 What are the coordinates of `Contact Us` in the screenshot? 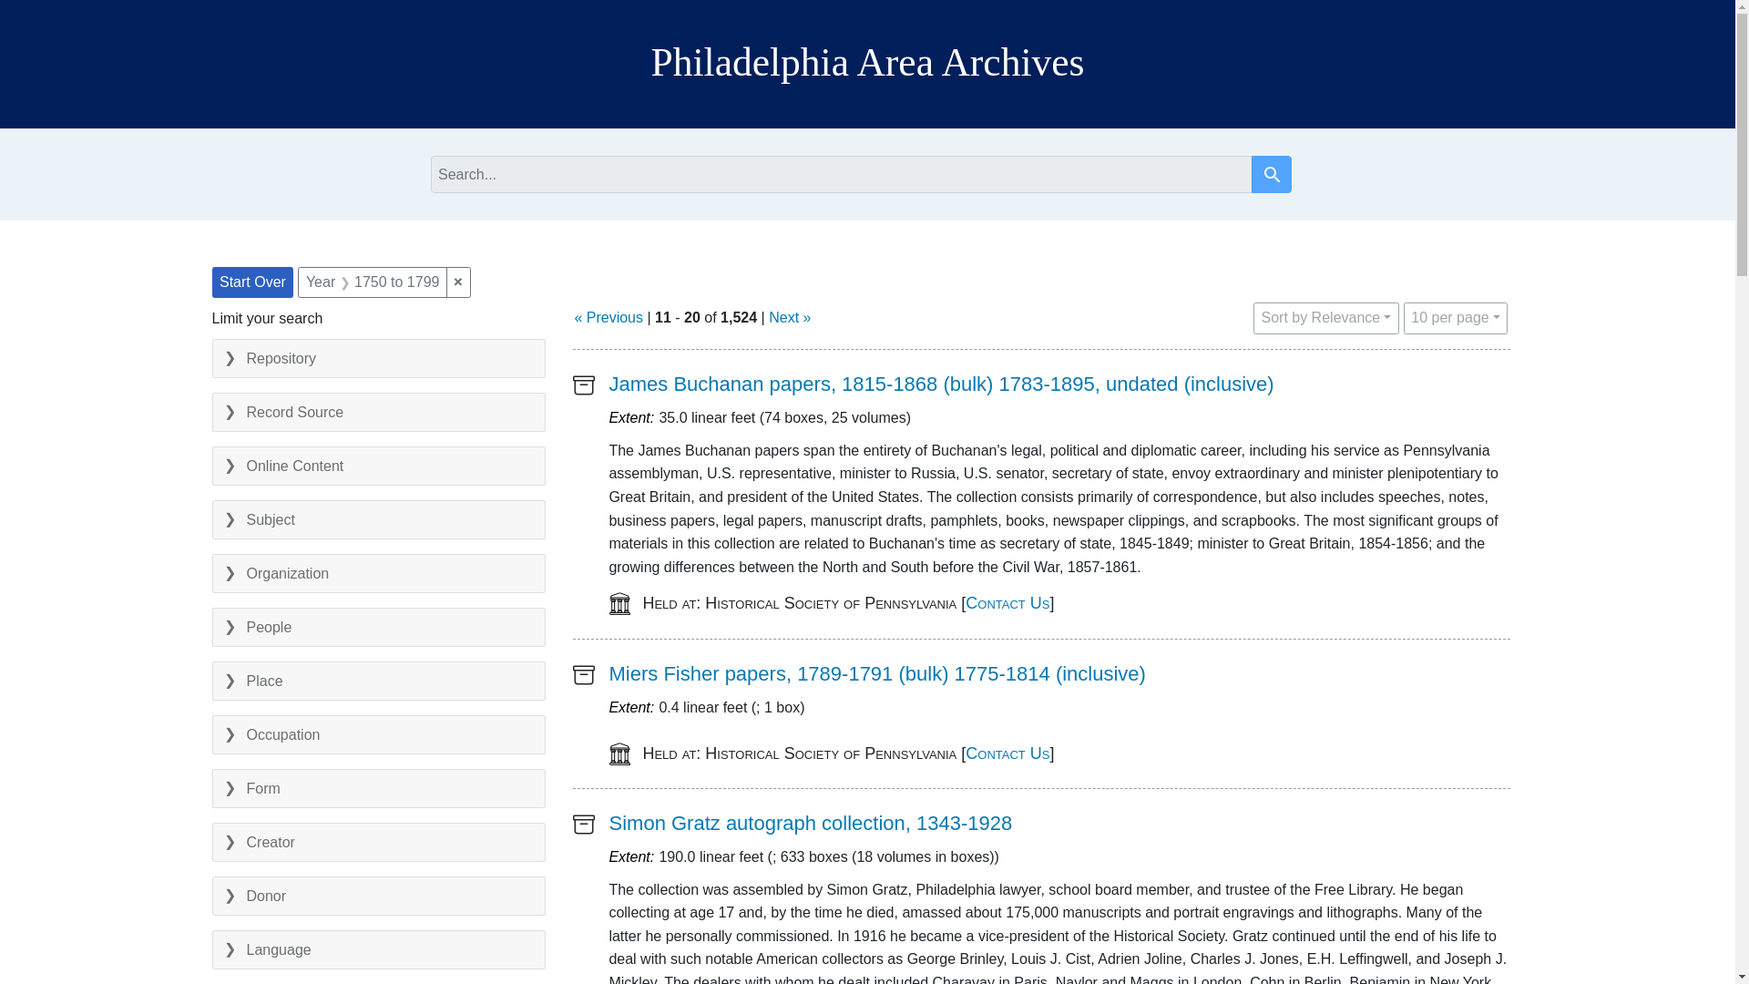 It's located at (1007, 603).